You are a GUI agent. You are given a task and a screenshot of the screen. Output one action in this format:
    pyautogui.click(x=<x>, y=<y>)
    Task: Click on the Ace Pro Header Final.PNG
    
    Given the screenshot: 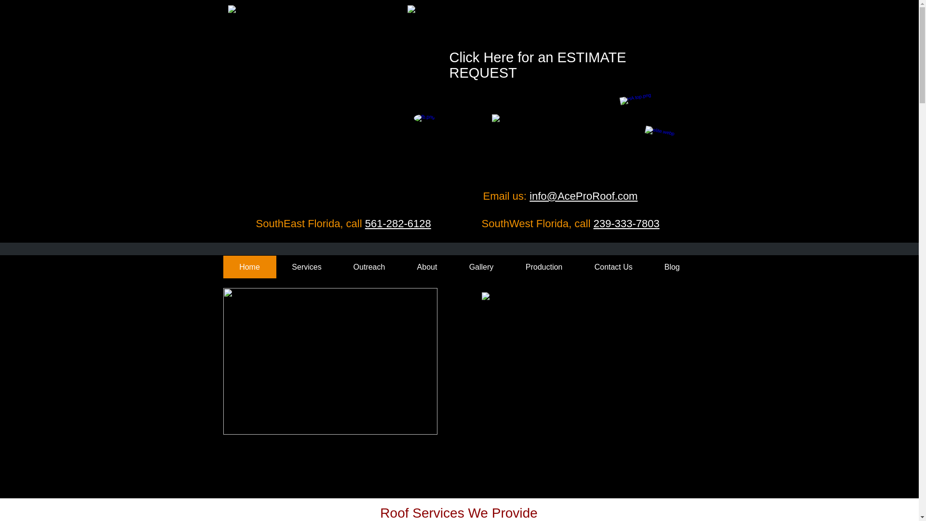 What is the action you would take?
    pyautogui.click(x=547, y=142)
    